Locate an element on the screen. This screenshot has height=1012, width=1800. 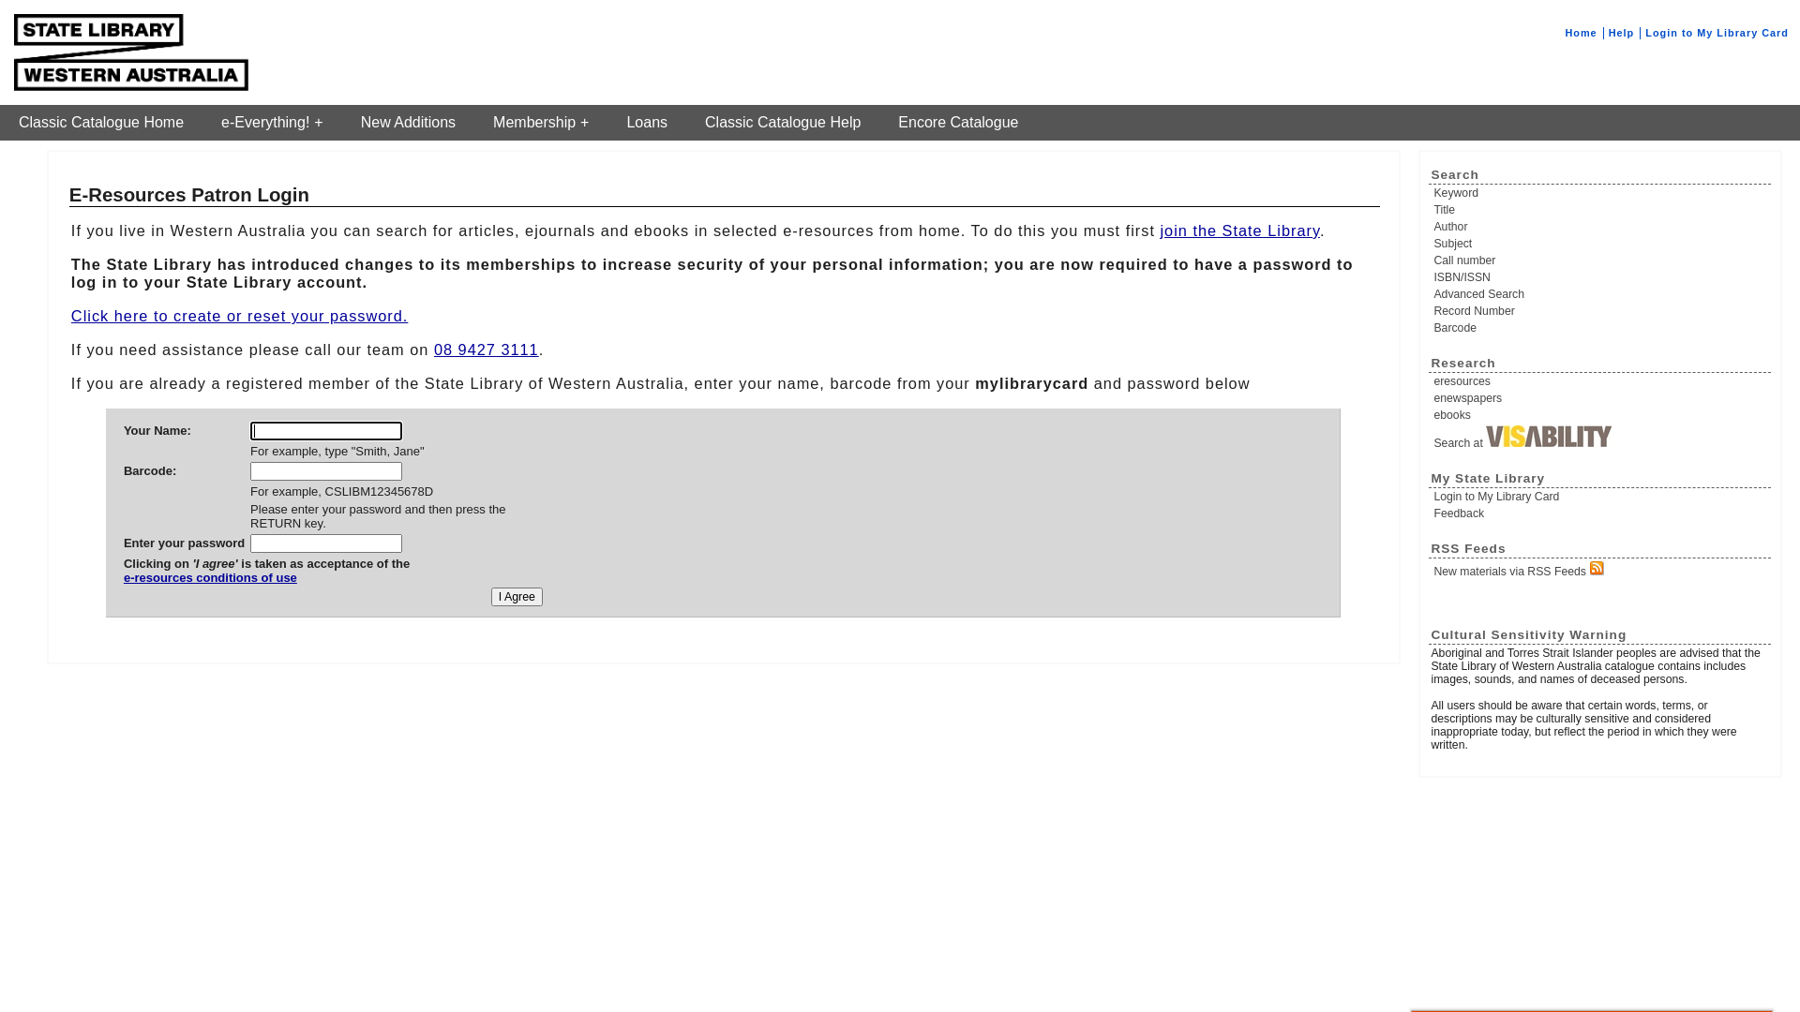
Barcode is located at coordinates (1601, 328).